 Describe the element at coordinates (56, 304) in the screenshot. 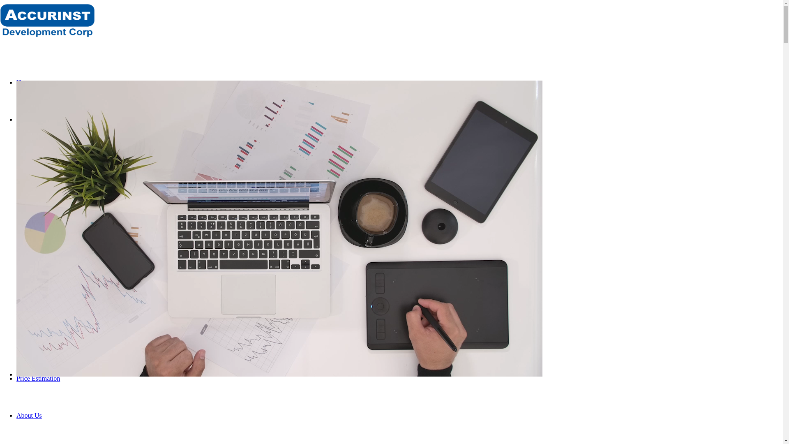

I see `Video Production` at that location.